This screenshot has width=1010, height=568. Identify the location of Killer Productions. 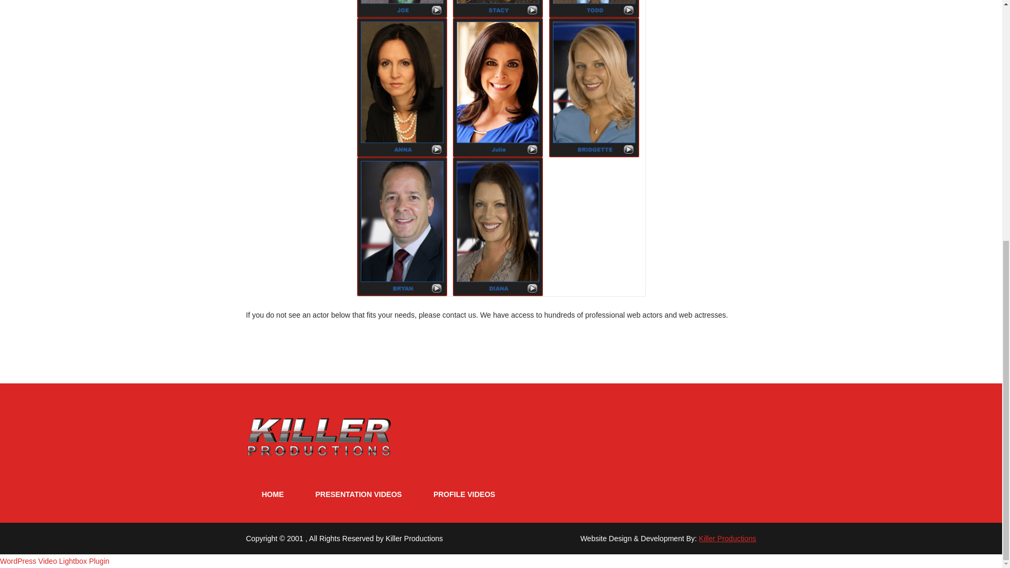
(728, 539).